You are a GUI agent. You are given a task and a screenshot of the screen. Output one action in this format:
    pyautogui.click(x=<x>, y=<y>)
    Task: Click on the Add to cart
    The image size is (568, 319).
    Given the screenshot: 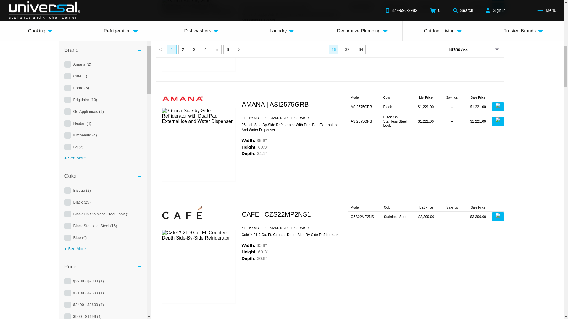 What is the action you would take?
    pyautogui.click(x=498, y=217)
    